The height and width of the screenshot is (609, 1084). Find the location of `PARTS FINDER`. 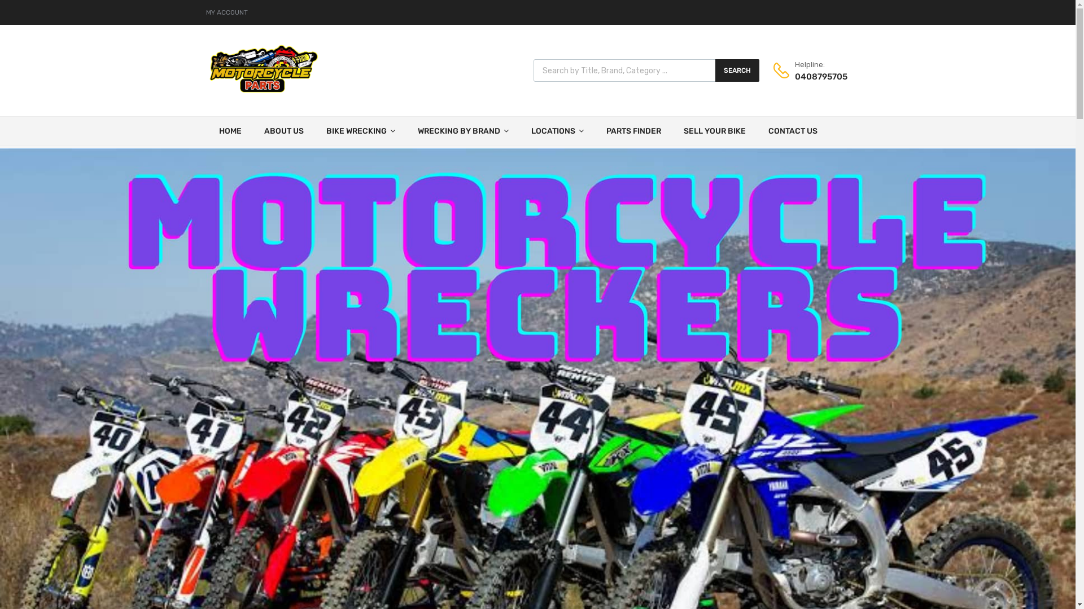

PARTS FINDER is located at coordinates (633, 131).